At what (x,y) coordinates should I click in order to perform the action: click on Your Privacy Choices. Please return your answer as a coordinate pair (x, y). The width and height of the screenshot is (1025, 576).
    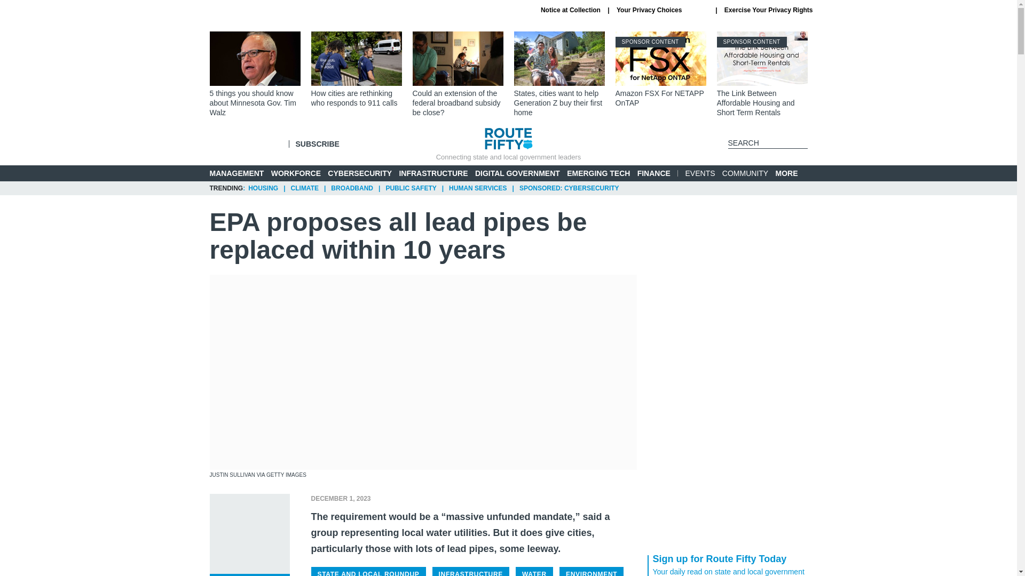
    Looking at the image, I should click on (660, 69).